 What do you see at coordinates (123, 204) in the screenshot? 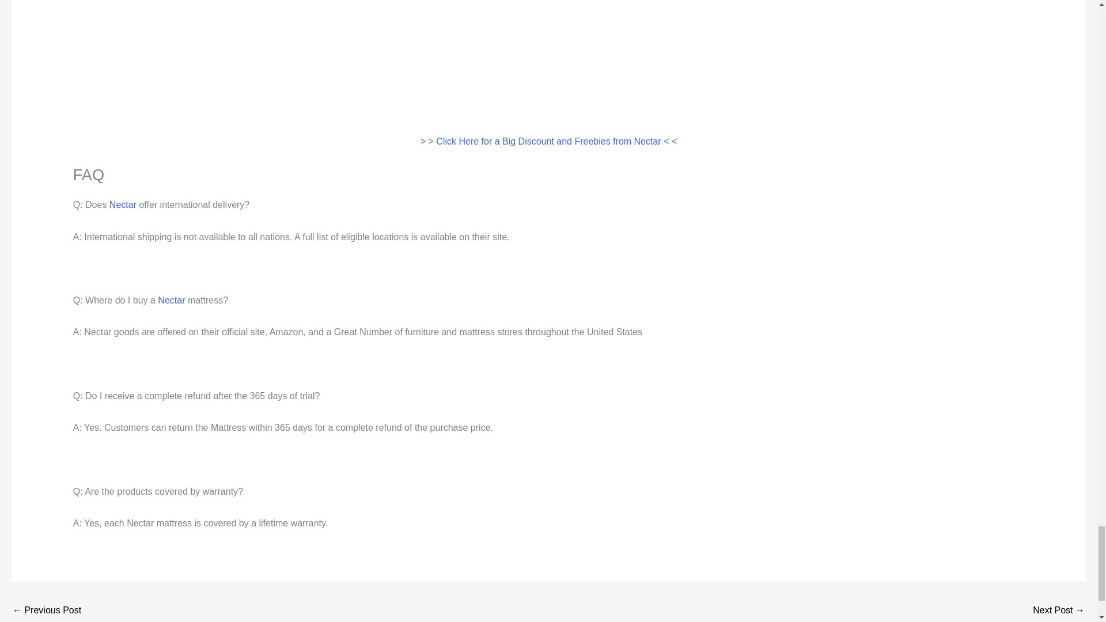
I see `Nectar` at bounding box center [123, 204].